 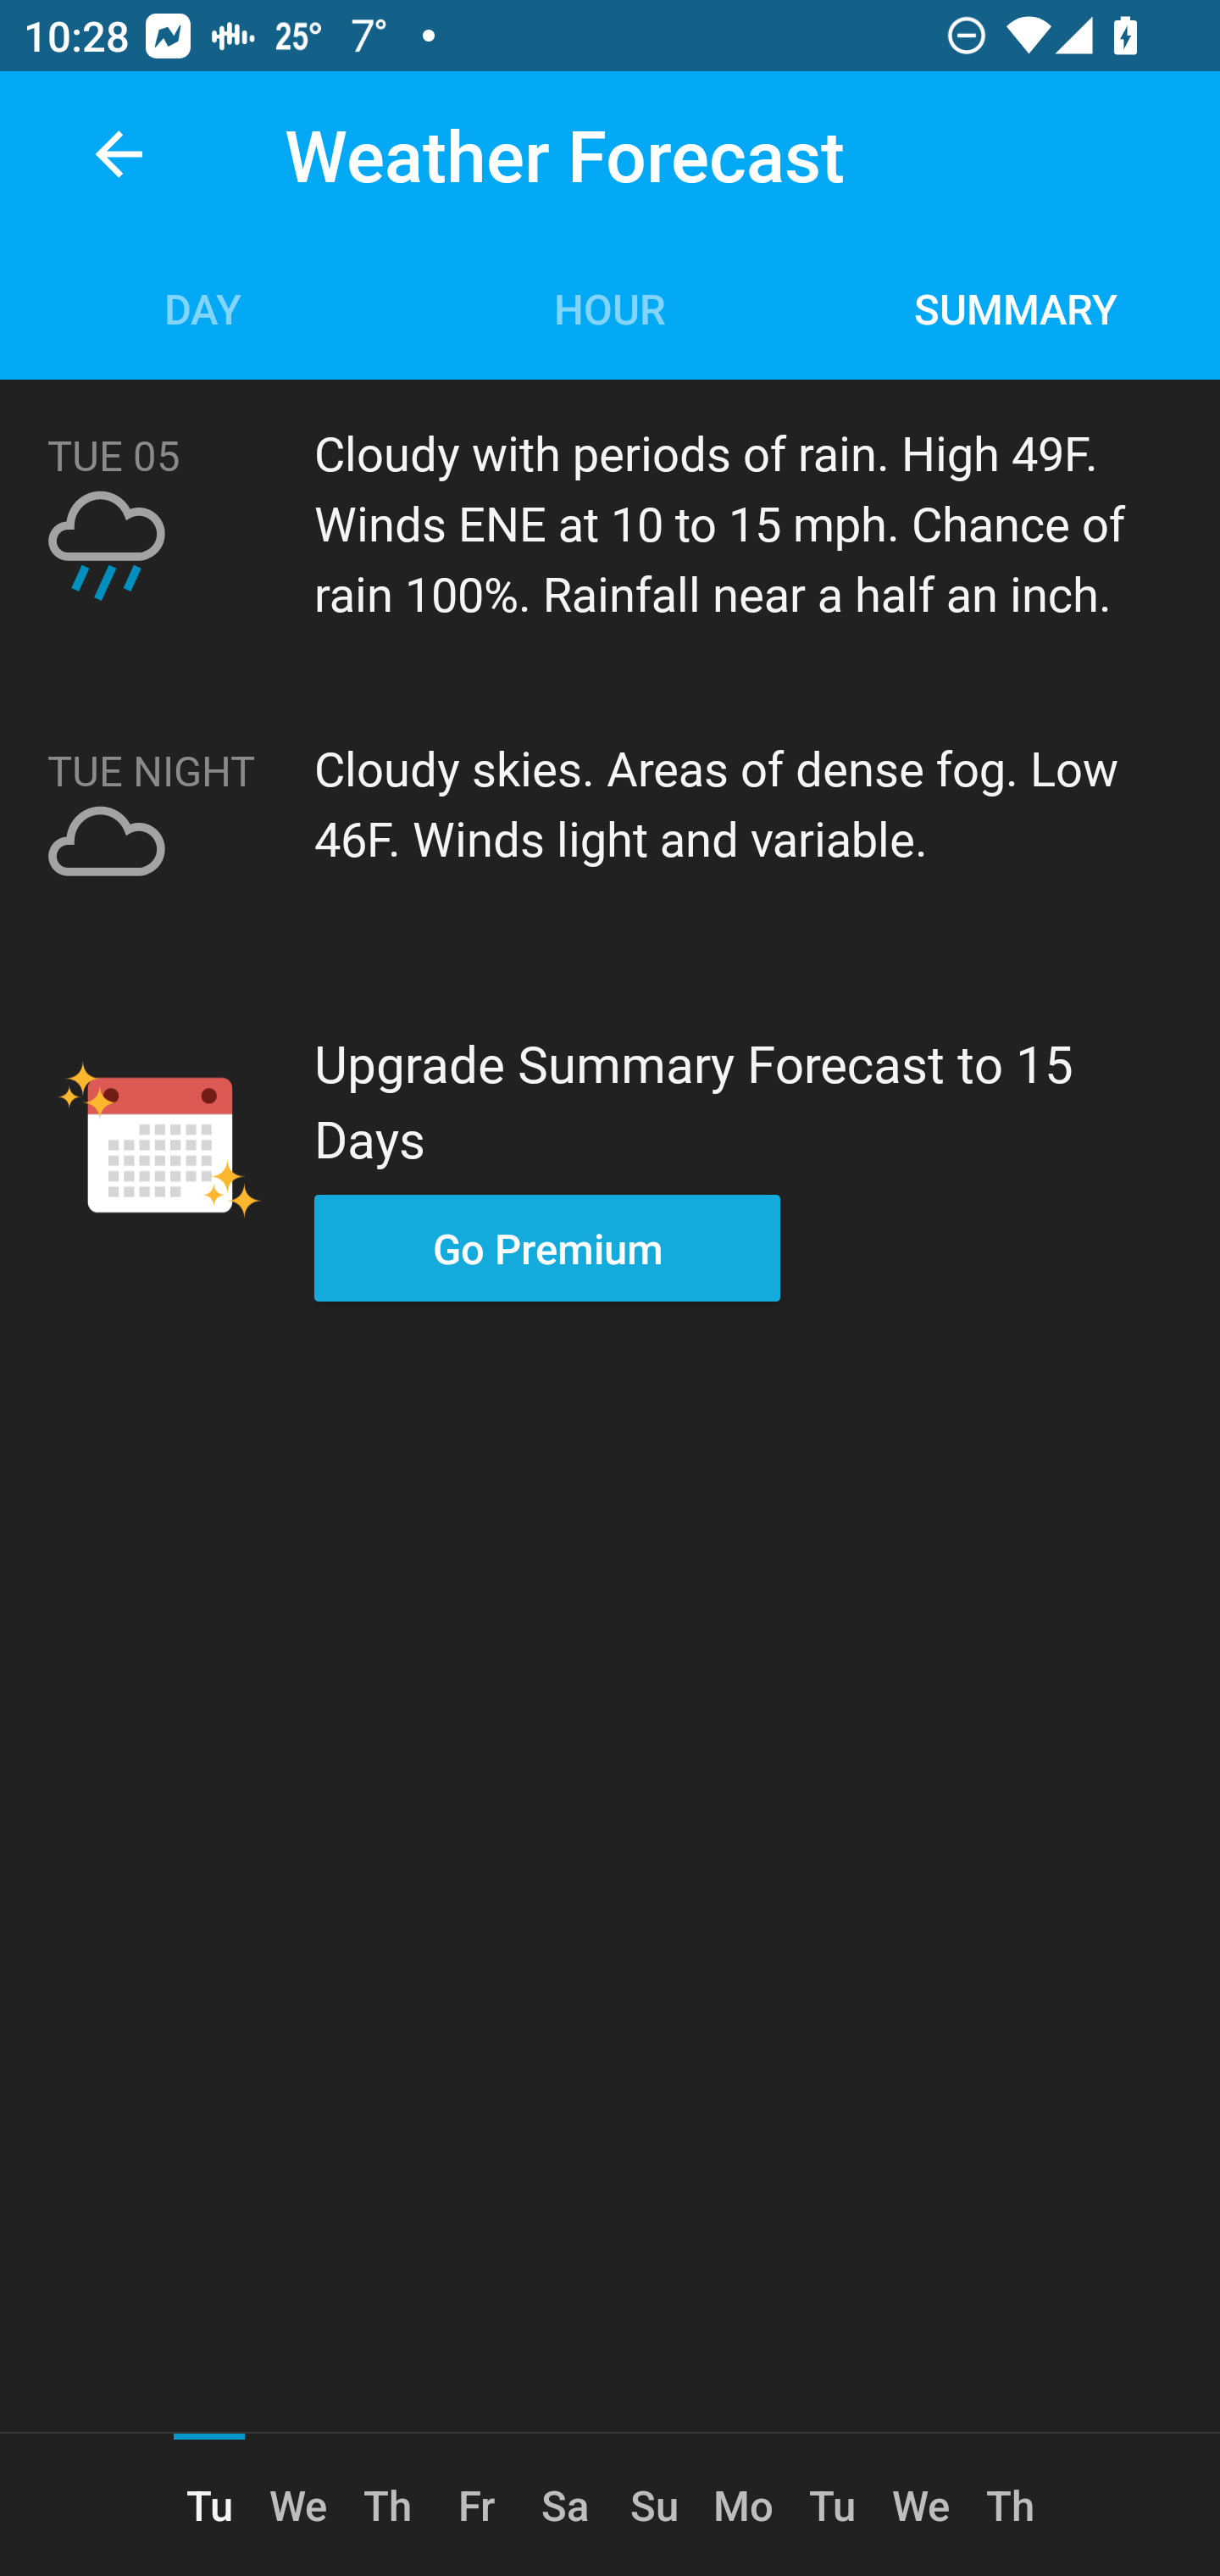 I want to click on Fr, so click(x=476, y=2505).